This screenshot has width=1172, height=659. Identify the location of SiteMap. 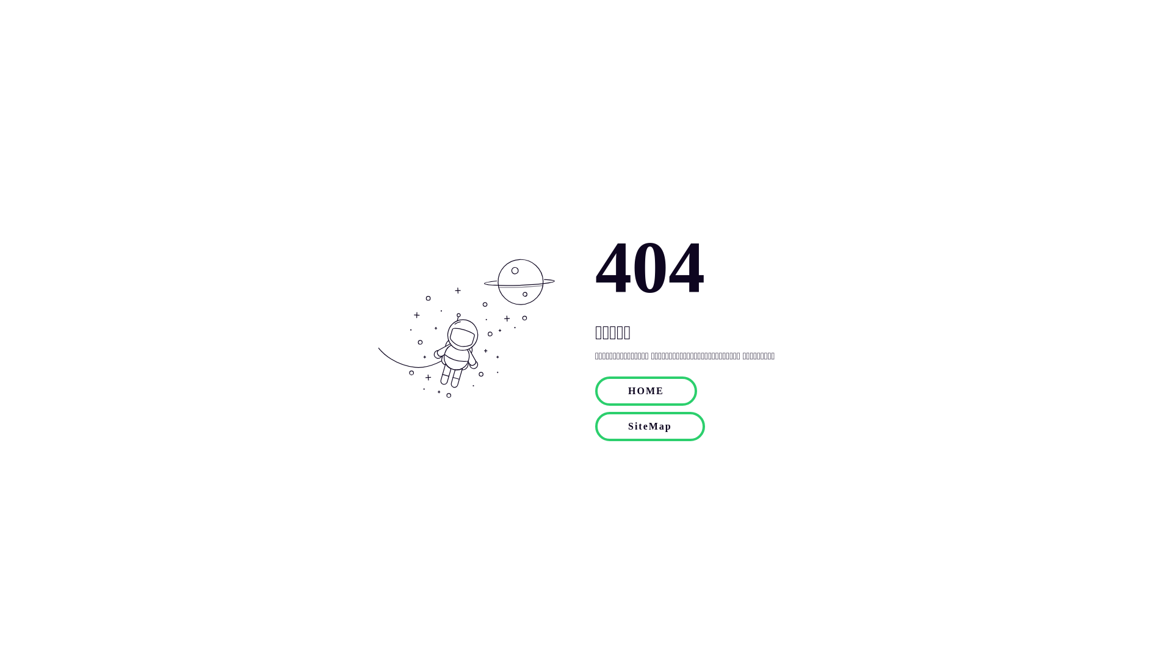
(650, 427).